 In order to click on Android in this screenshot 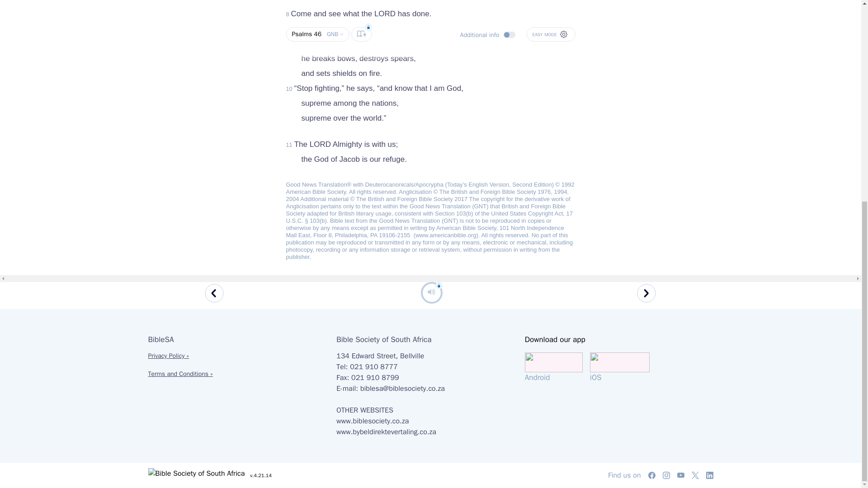, I will do `click(557, 367)`.